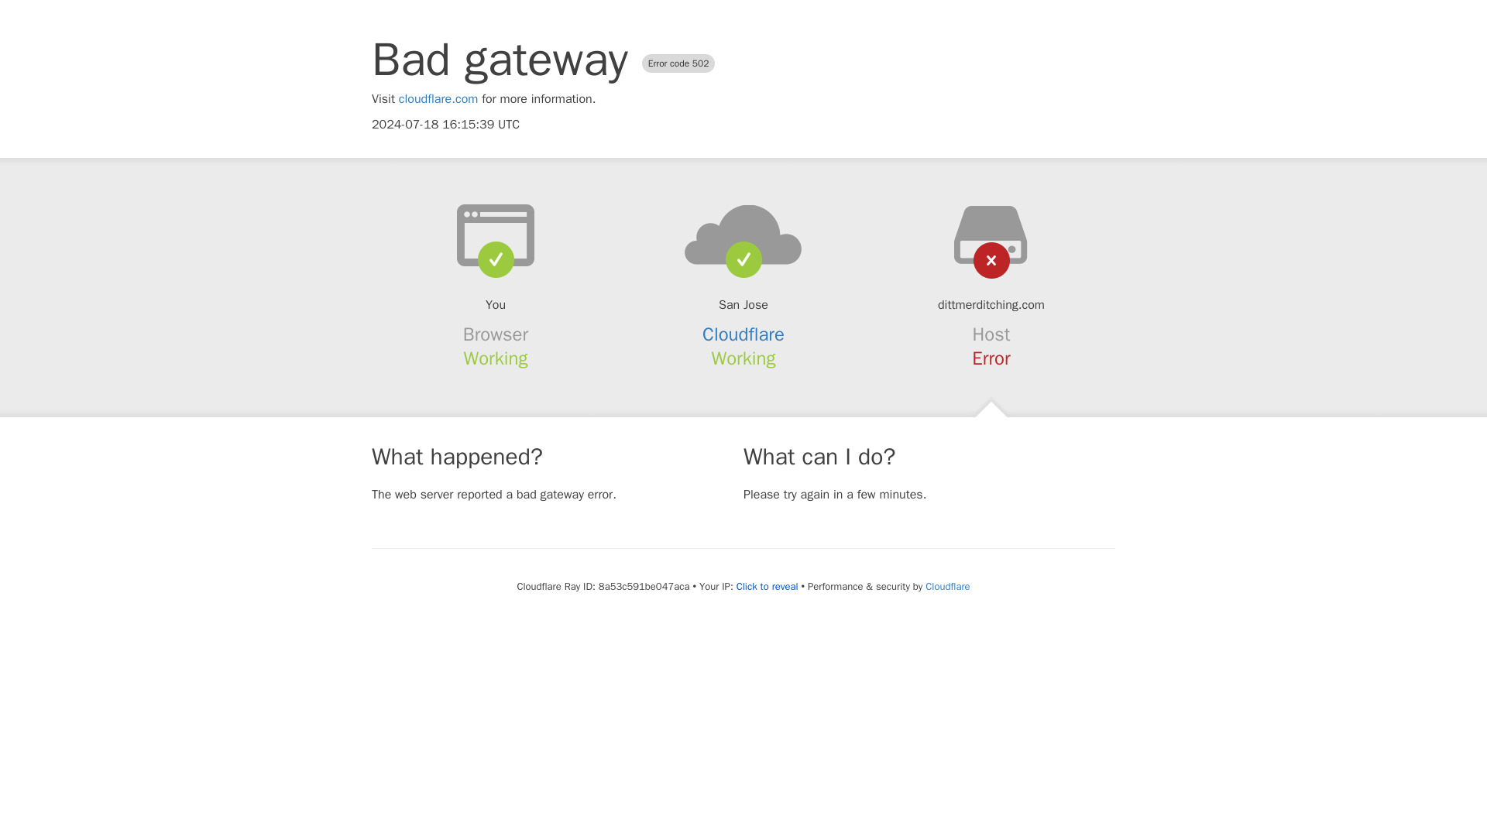 The image size is (1487, 836). Describe the element at coordinates (946, 586) in the screenshot. I see `Cloudflare` at that location.